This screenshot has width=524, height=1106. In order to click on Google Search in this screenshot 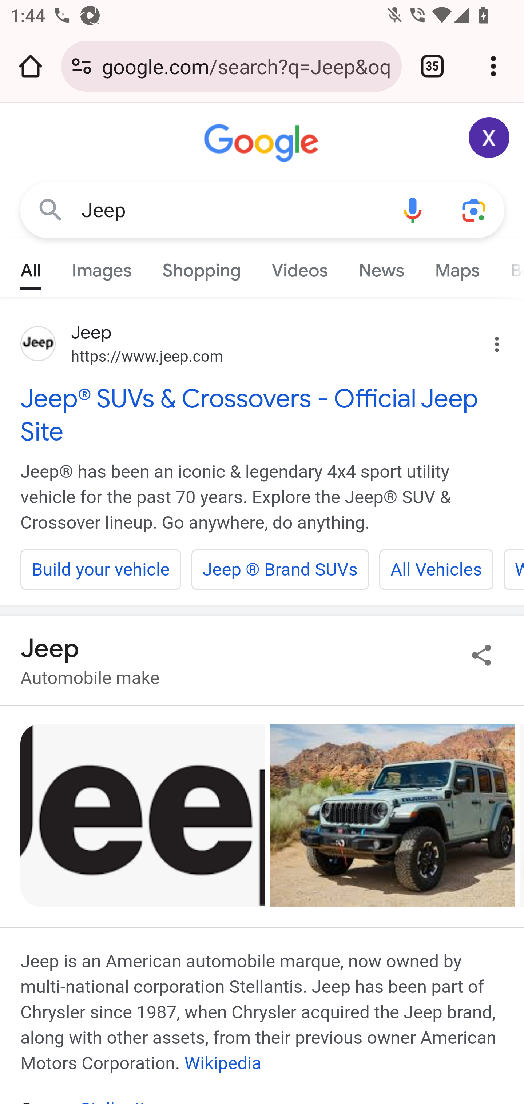, I will do `click(51, 210)`.